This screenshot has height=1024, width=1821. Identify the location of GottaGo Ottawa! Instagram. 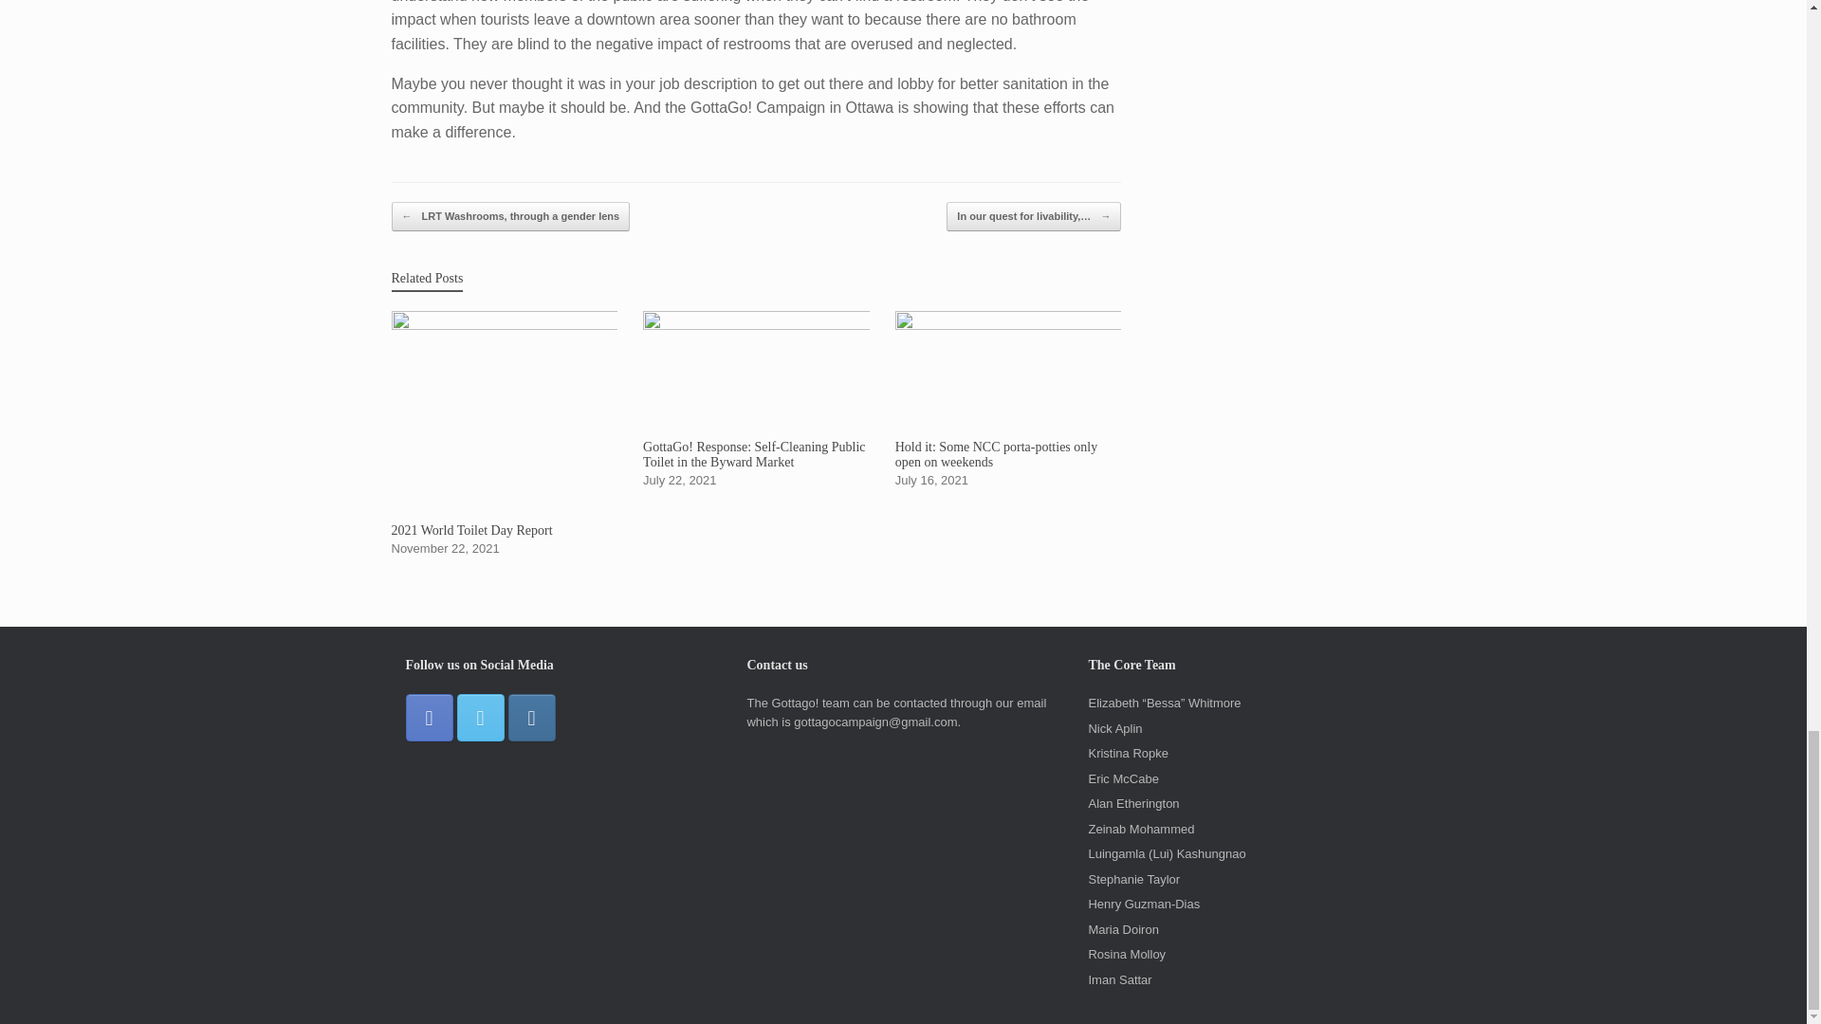
(531, 717).